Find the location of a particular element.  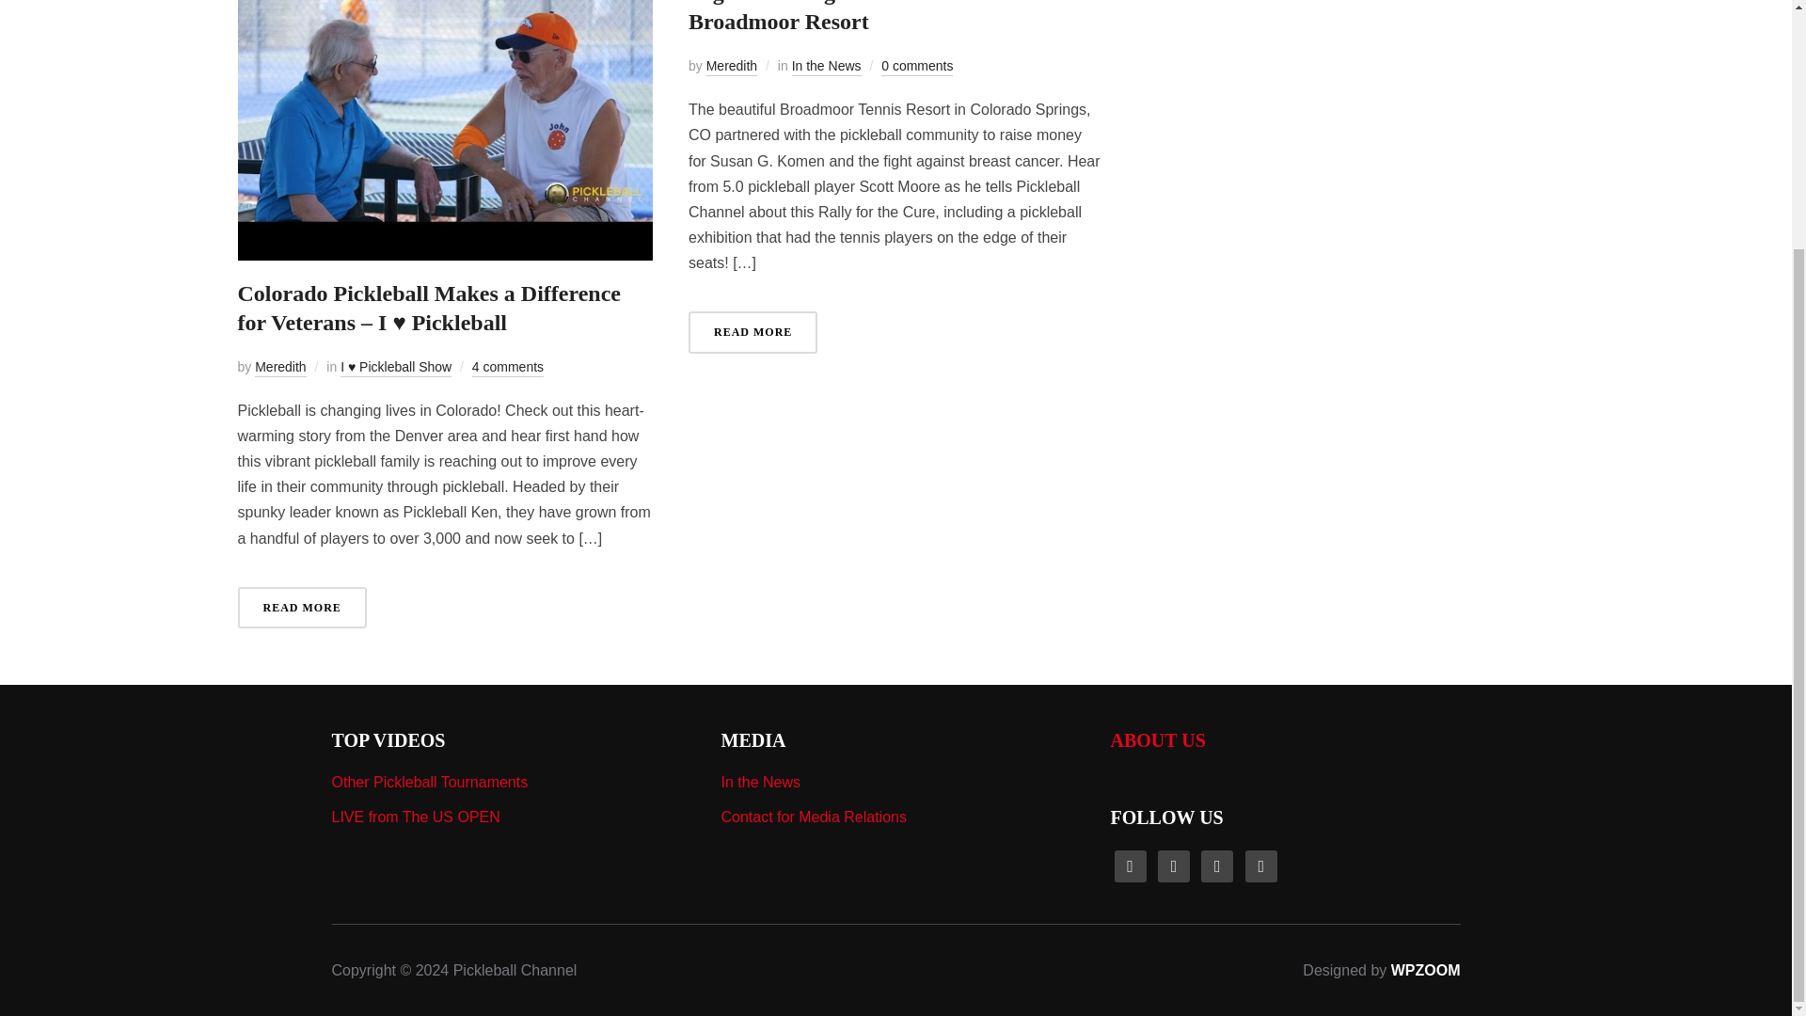

Posts by Meredith is located at coordinates (731, 67).